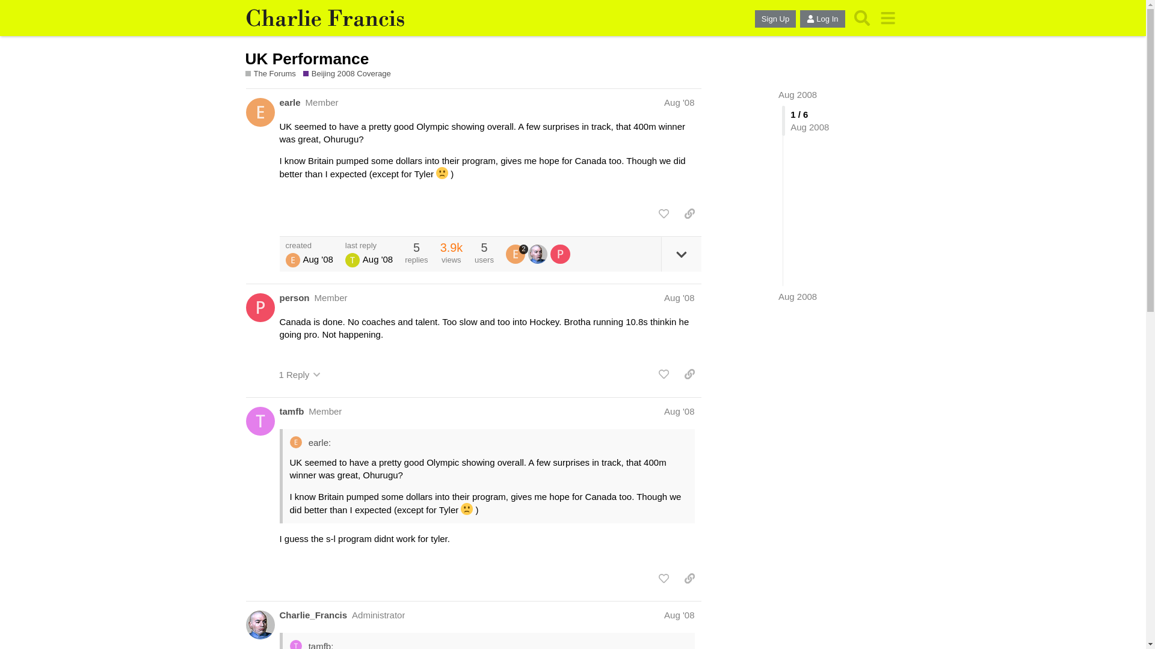 The width and height of the screenshot is (1155, 649). What do you see at coordinates (377, 259) in the screenshot?
I see `Aug 30, 2008 6:36 am` at bounding box center [377, 259].